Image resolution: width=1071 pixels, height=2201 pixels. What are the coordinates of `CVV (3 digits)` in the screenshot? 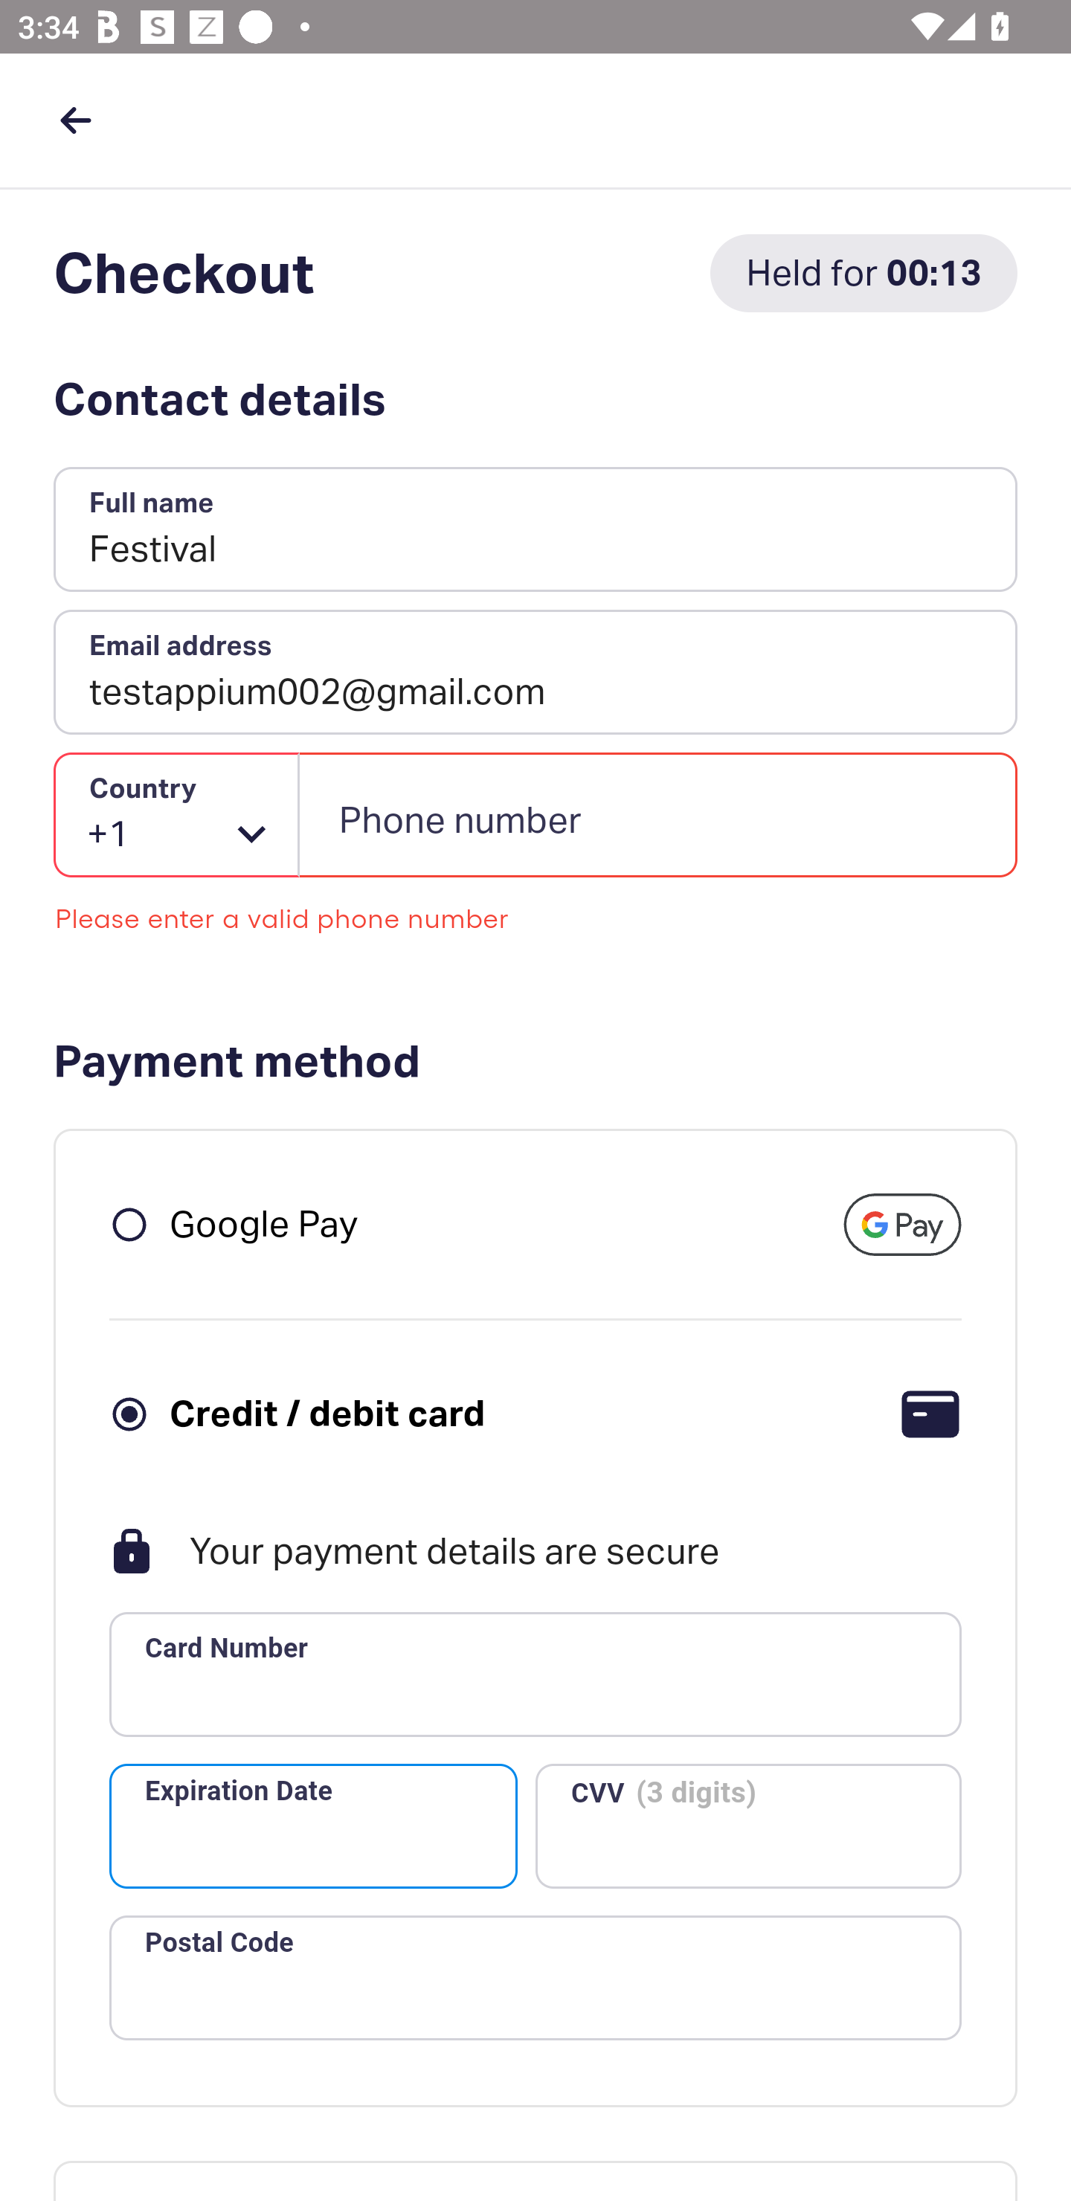 It's located at (748, 1825).